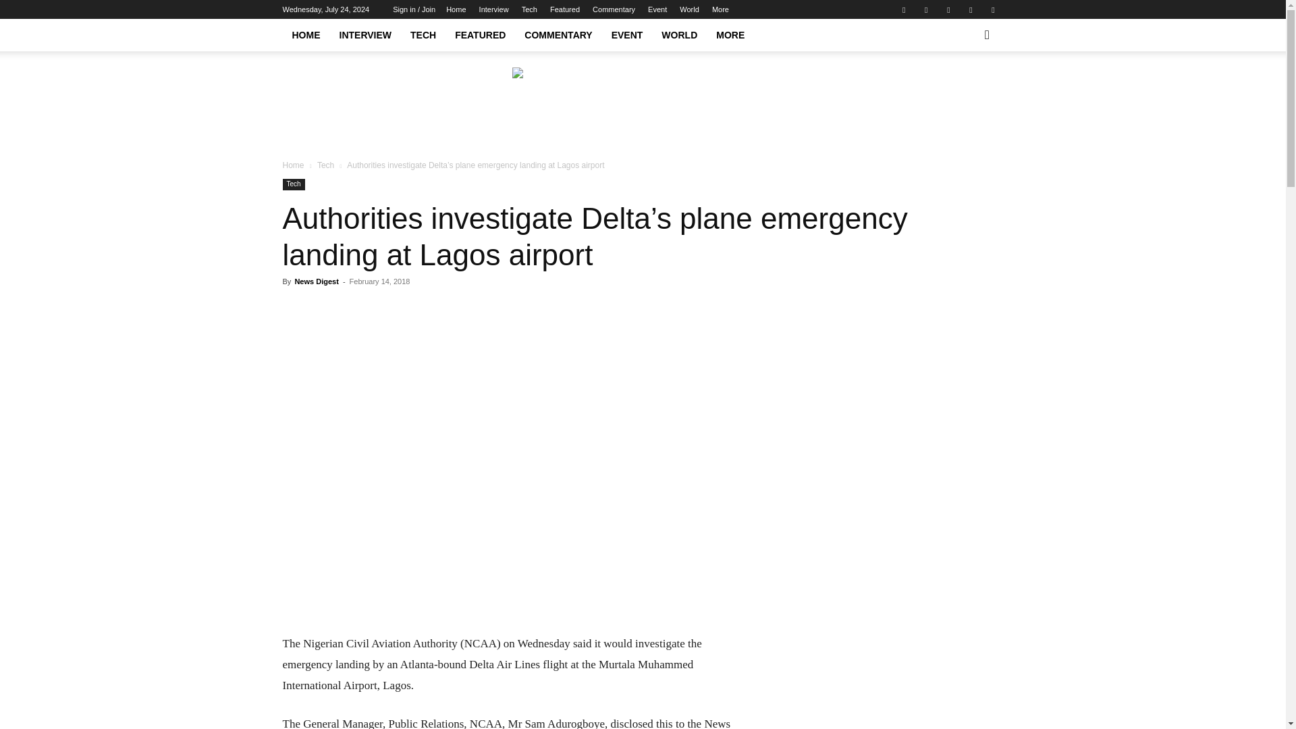 This screenshot has height=729, width=1296. What do you see at coordinates (455, 9) in the screenshot?
I see `Home` at bounding box center [455, 9].